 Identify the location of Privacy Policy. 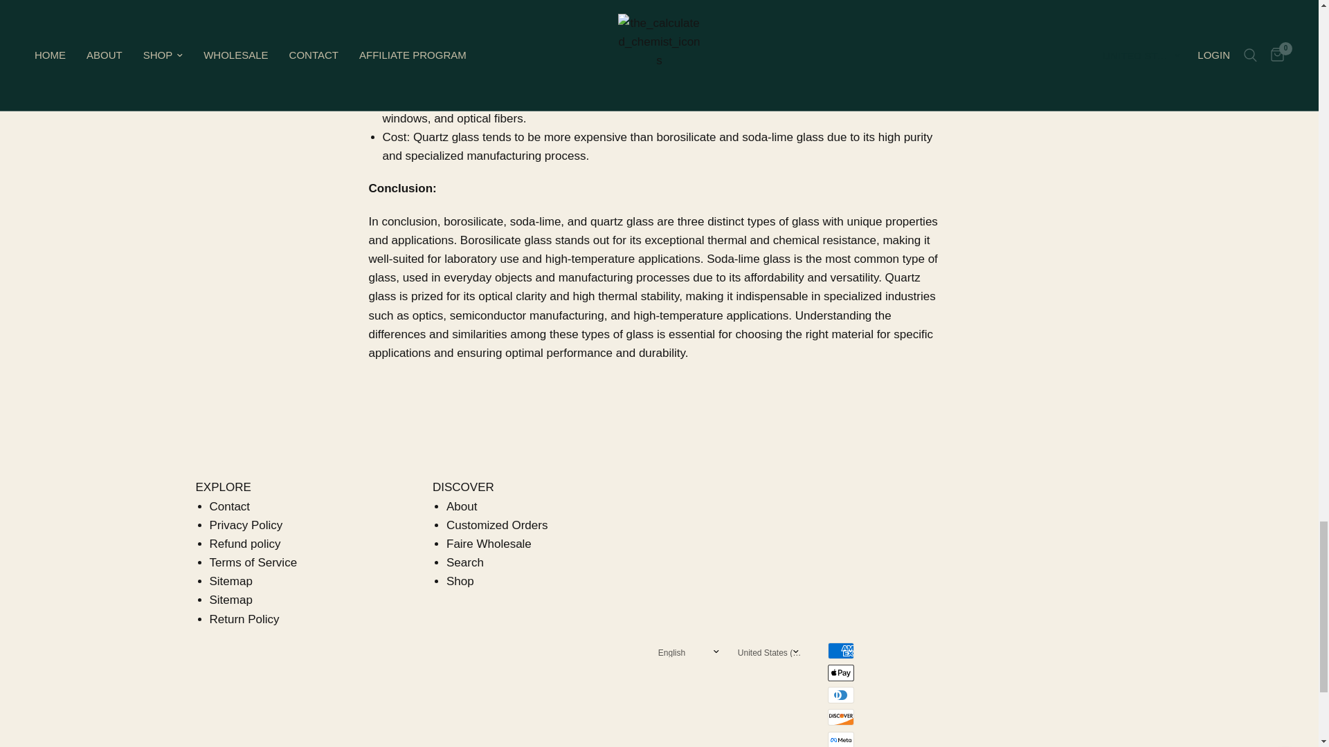
(245, 524).